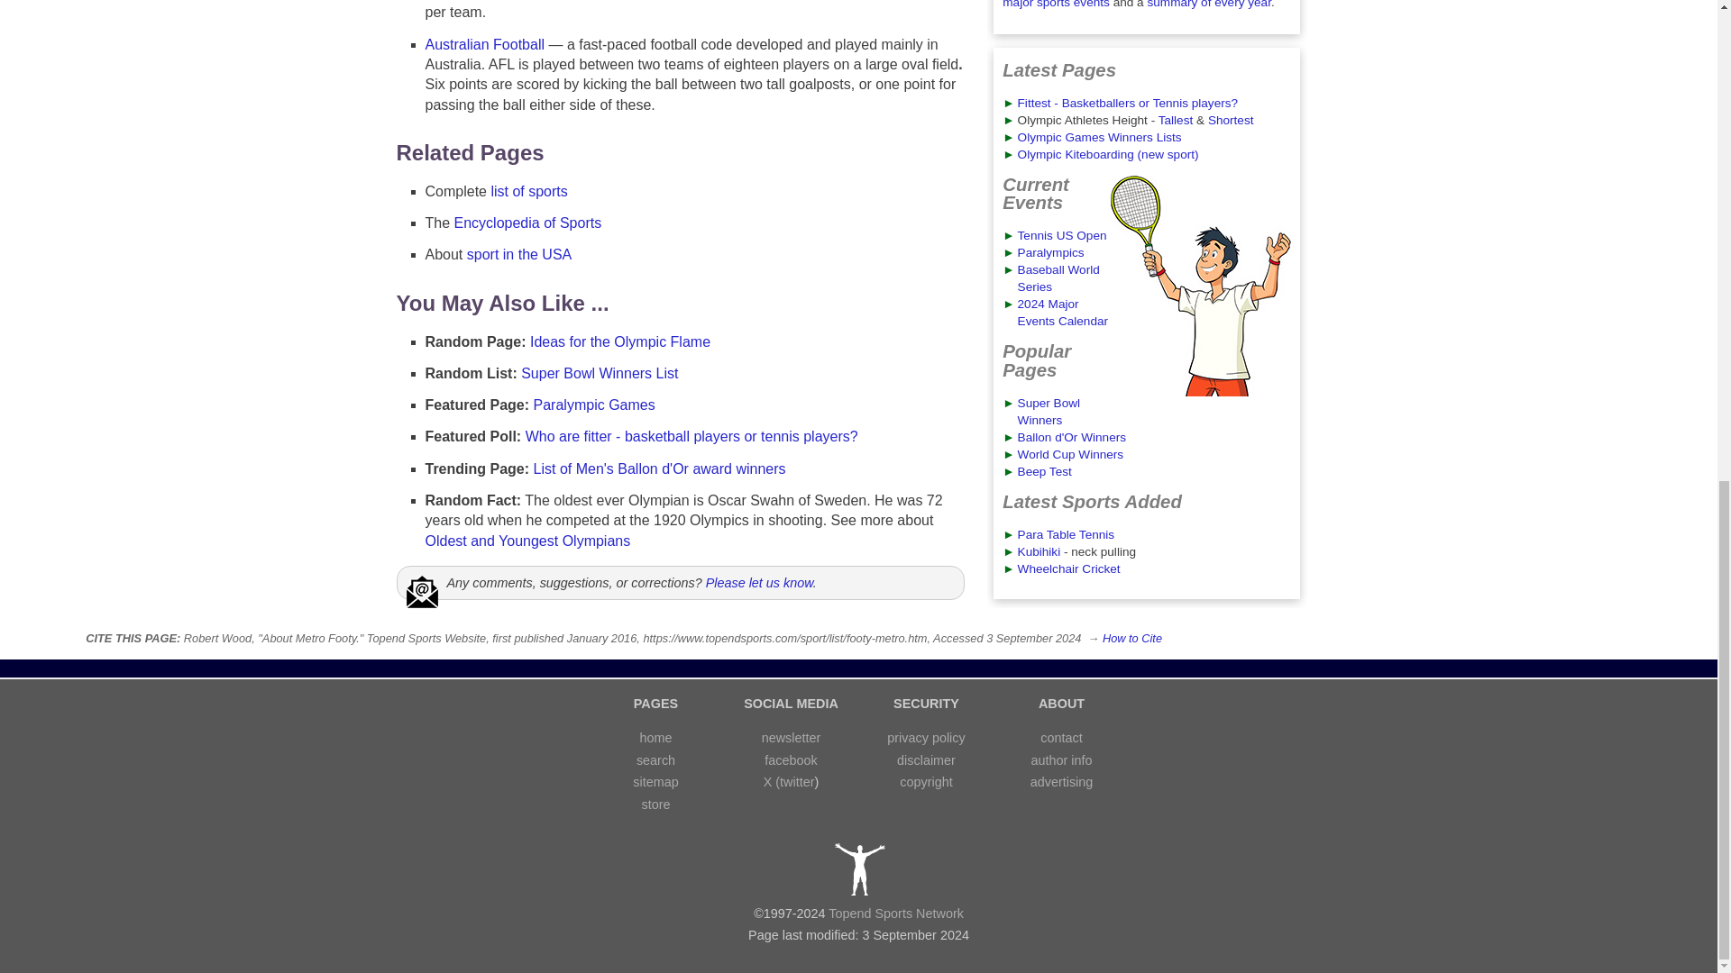  What do you see at coordinates (528, 191) in the screenshot?
I see `list of sports` at bounding box center [528, 191].